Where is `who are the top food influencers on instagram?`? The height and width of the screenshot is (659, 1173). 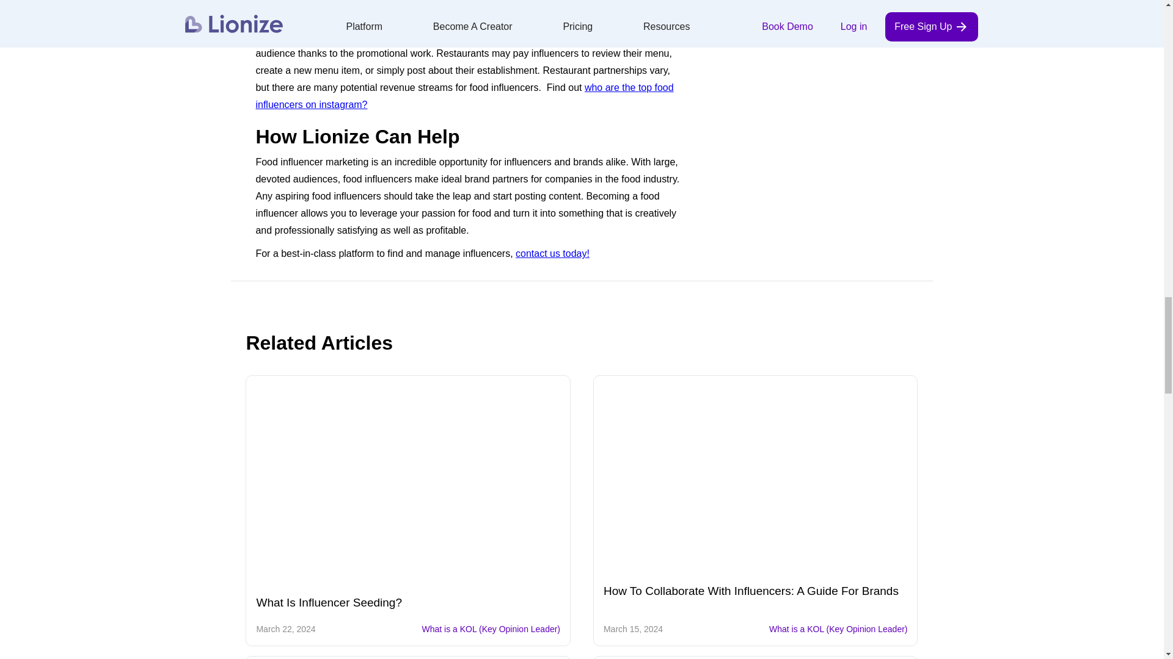 who are the top food influencers on instagram? is located at coordinates (464, 96).